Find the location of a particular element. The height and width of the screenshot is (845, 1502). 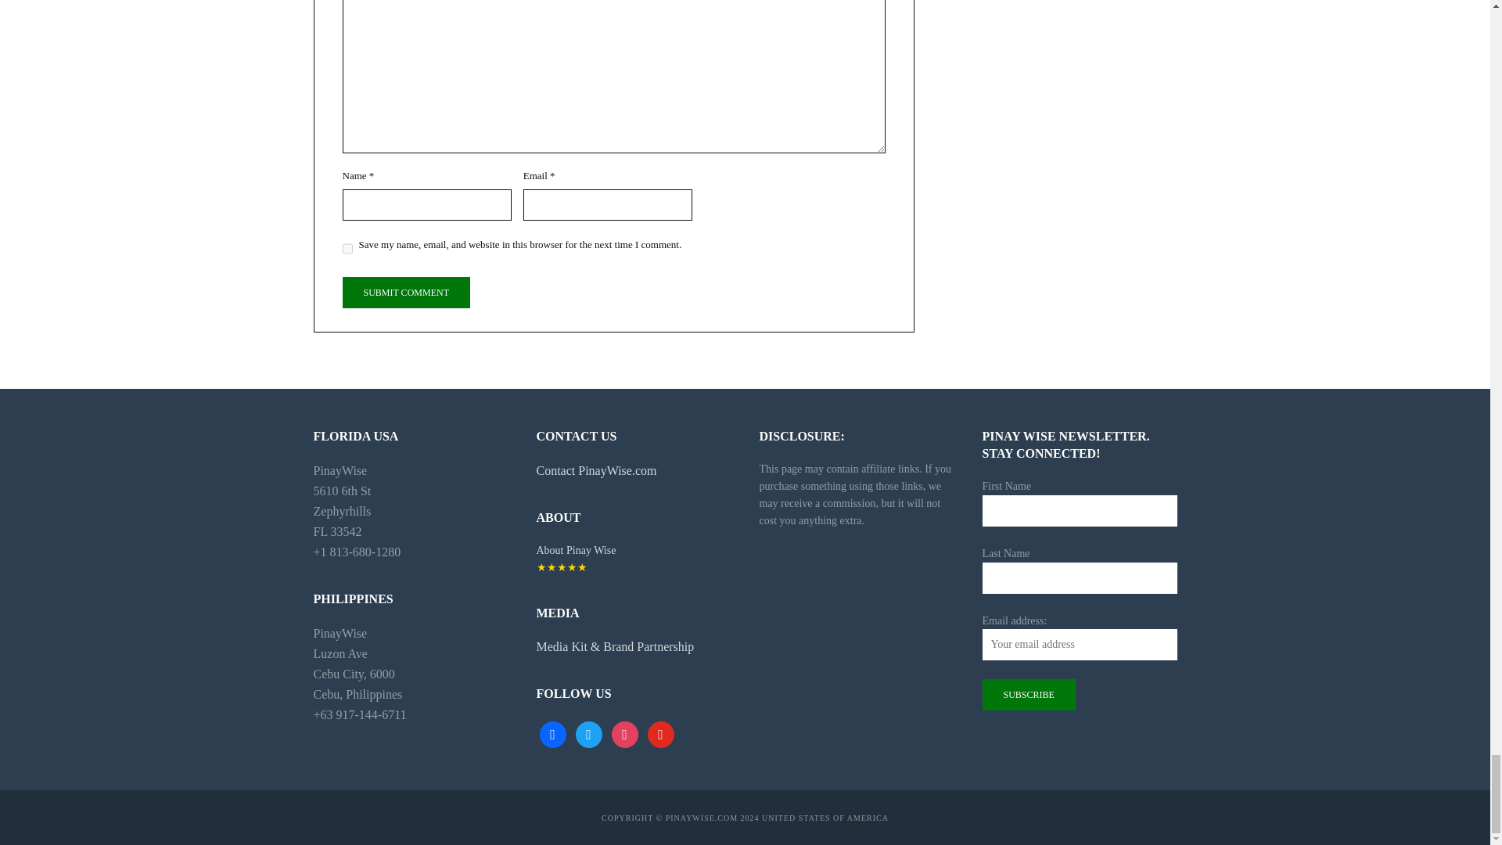

Submit Comment is located at coordinates (405, 293).